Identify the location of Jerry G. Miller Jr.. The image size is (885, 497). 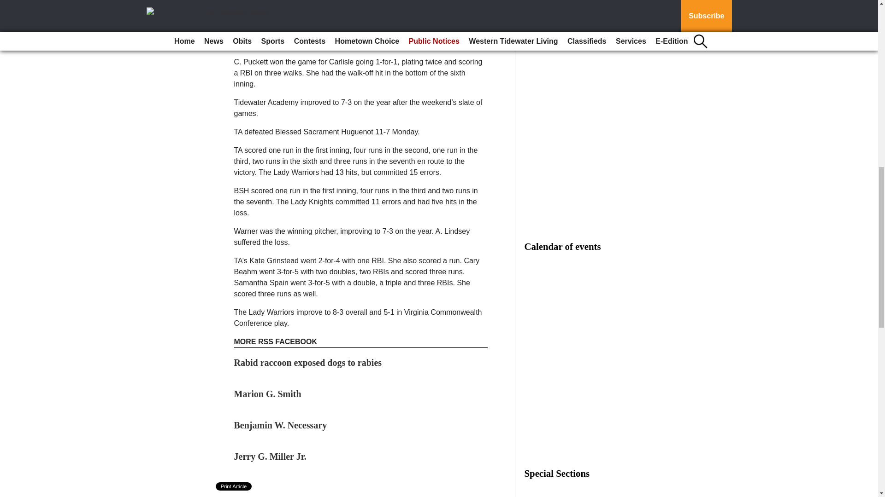
(270, 457).